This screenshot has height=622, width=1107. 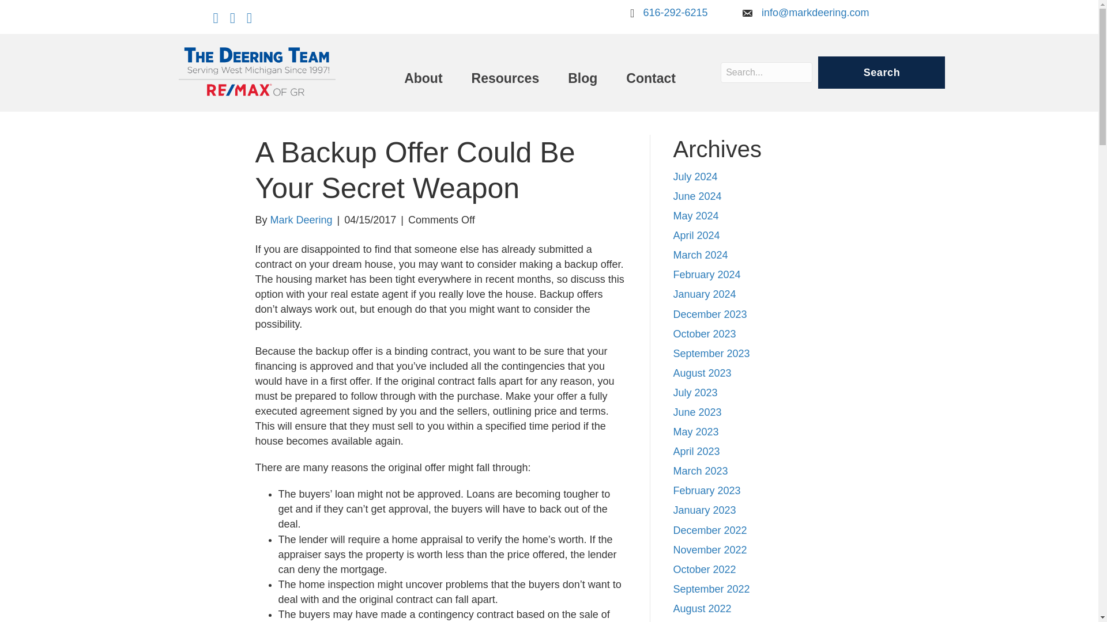 What do you see at coordinates (650, 78) in the screenshot?
I see `Contact` at bounding box center [650, 78].